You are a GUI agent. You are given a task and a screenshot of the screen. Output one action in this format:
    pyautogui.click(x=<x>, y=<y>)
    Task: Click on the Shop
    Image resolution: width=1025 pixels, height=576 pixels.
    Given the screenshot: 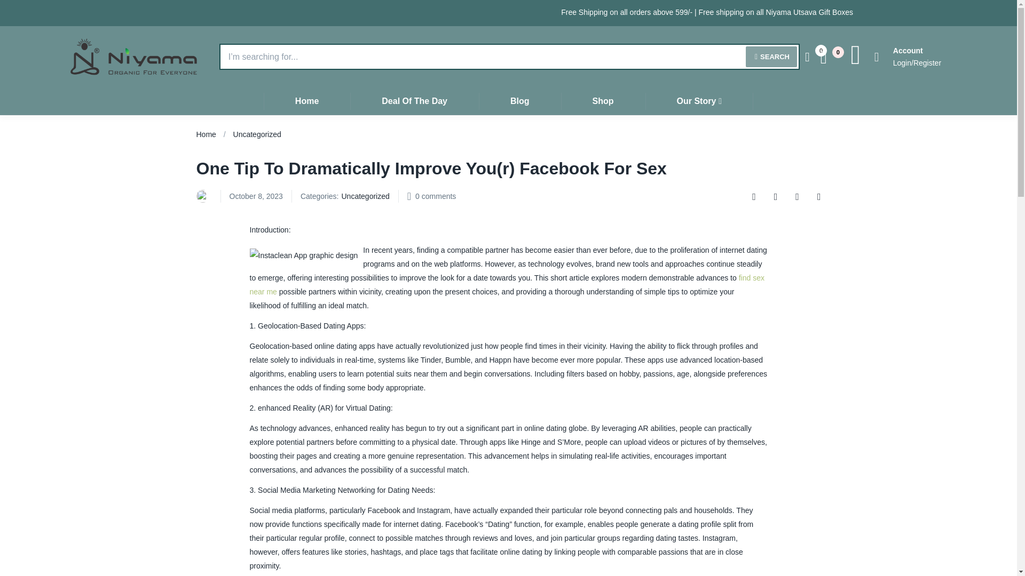 What is the action you would take?
    pyautogui.click(x=603, y=101)
    